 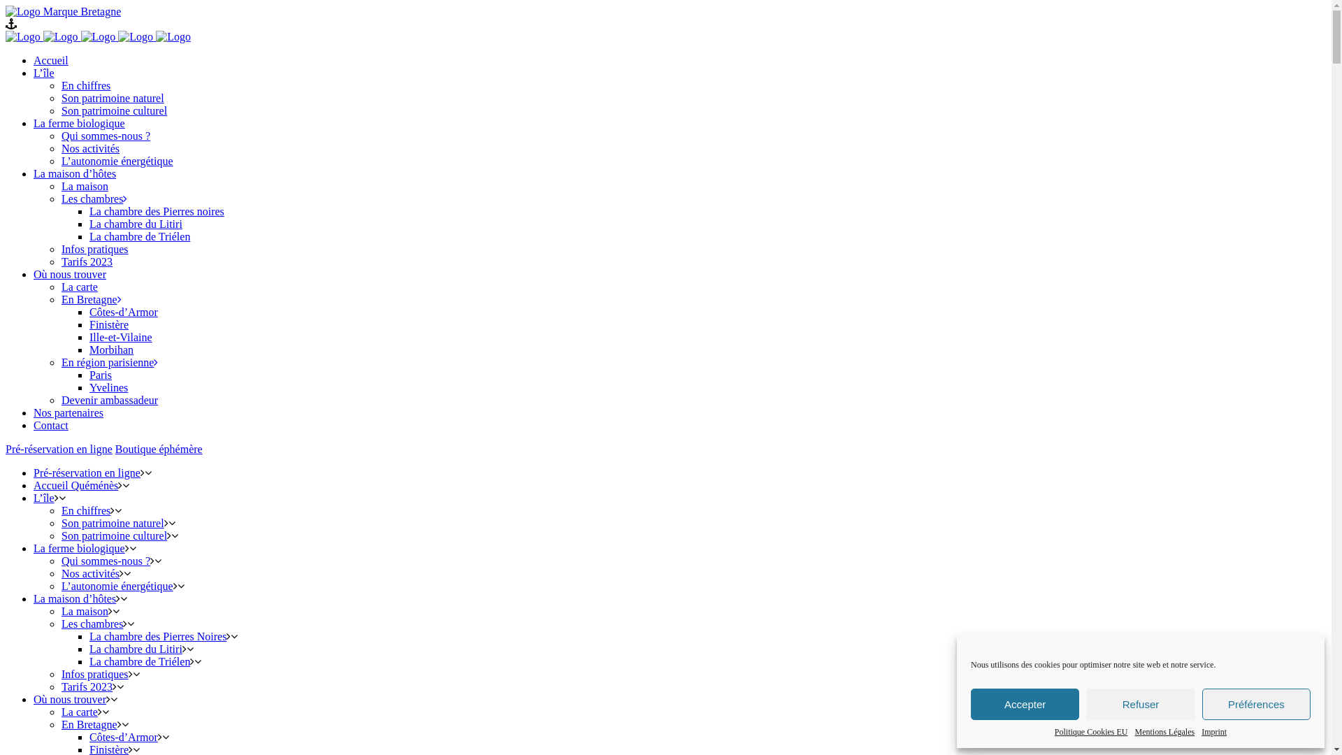 I want to click on La maison, so click(x=85, y=611).